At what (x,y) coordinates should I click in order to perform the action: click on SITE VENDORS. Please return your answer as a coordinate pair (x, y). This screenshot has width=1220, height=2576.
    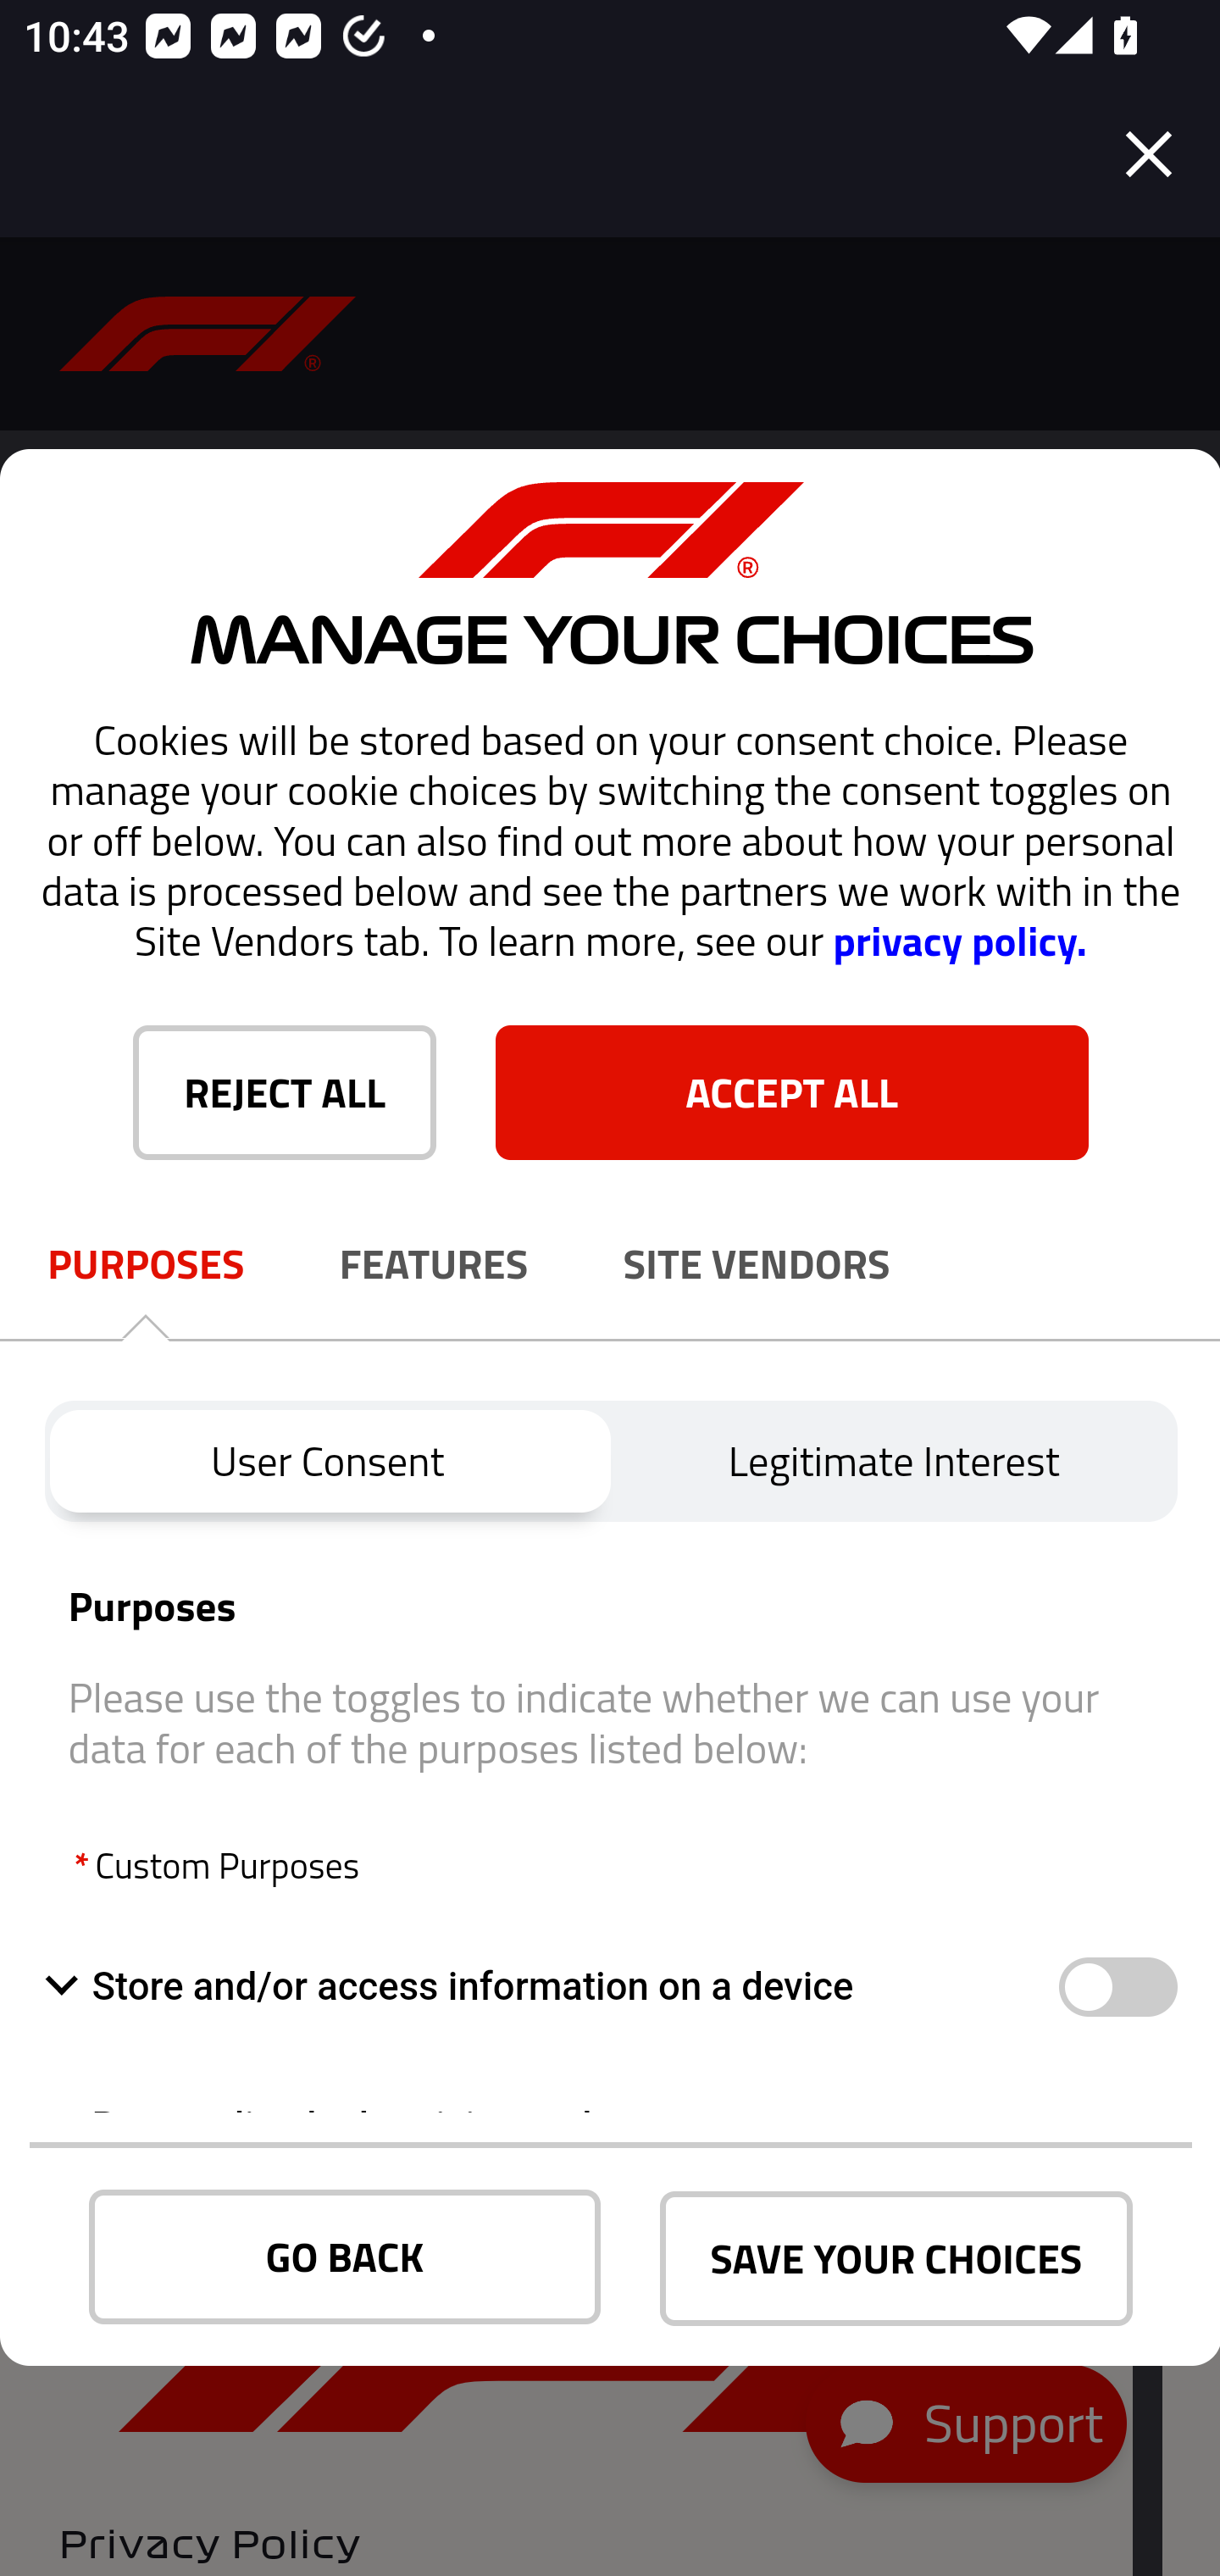
    Looking at the image, I should click on (757, 1264).